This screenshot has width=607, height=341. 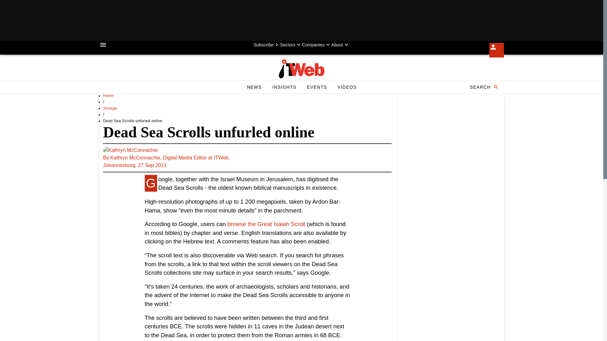 What do you see at coordinates (108, 95) in the screenshot?
I see `Home` at bounding box center [108, 95].